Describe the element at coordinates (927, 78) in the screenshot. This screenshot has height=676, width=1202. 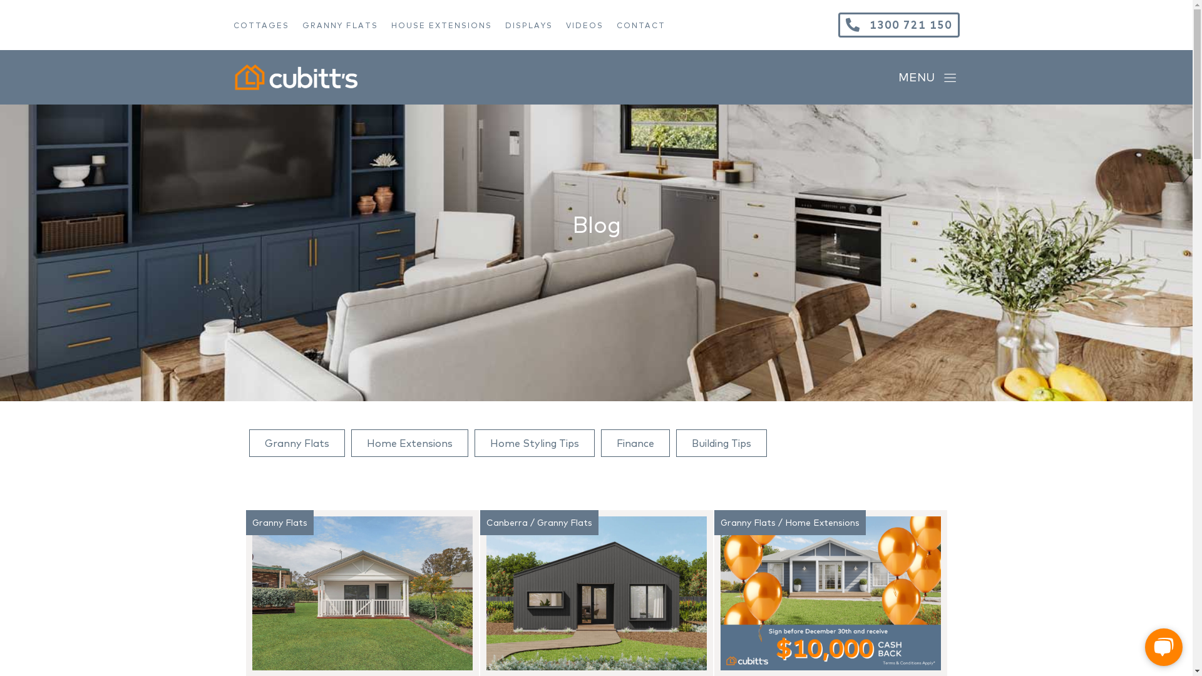
I see `MENU` at that location.